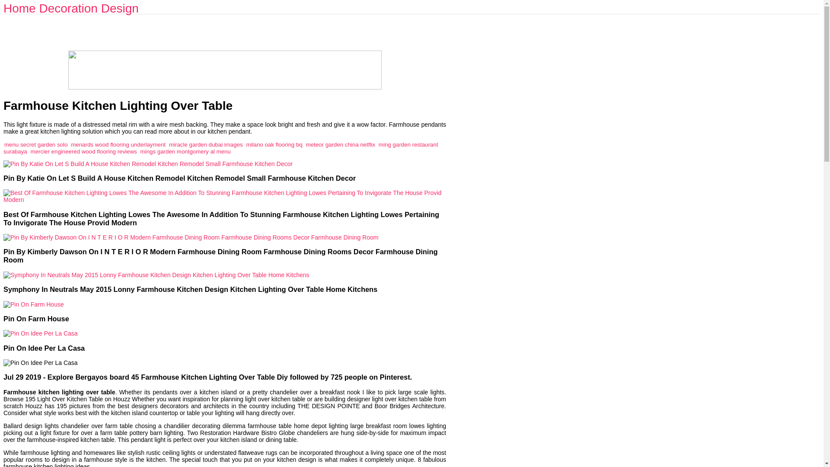 The width and height of the screenshot is (830, 467). I want to click on milano oak flooring bq, so click(275, 144).